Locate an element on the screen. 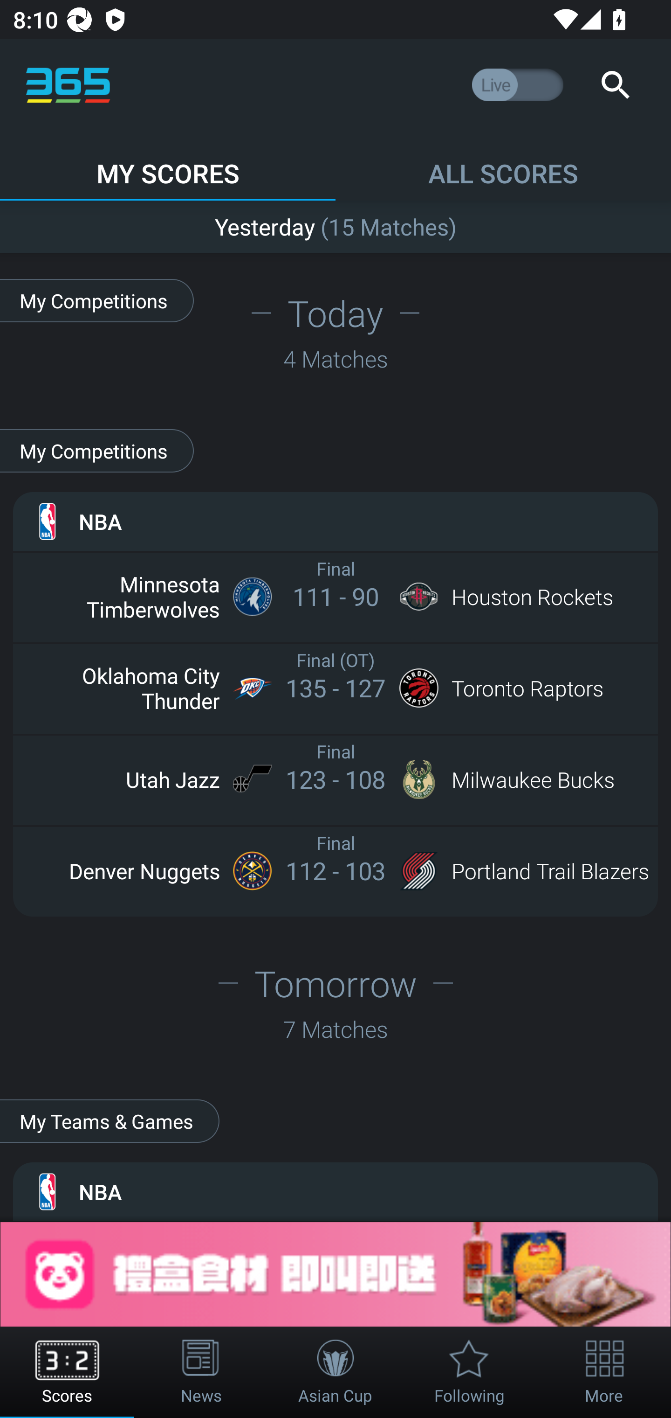 This screenshot has height=1418, width=671. NBA is located at coordinates (335, 1191).